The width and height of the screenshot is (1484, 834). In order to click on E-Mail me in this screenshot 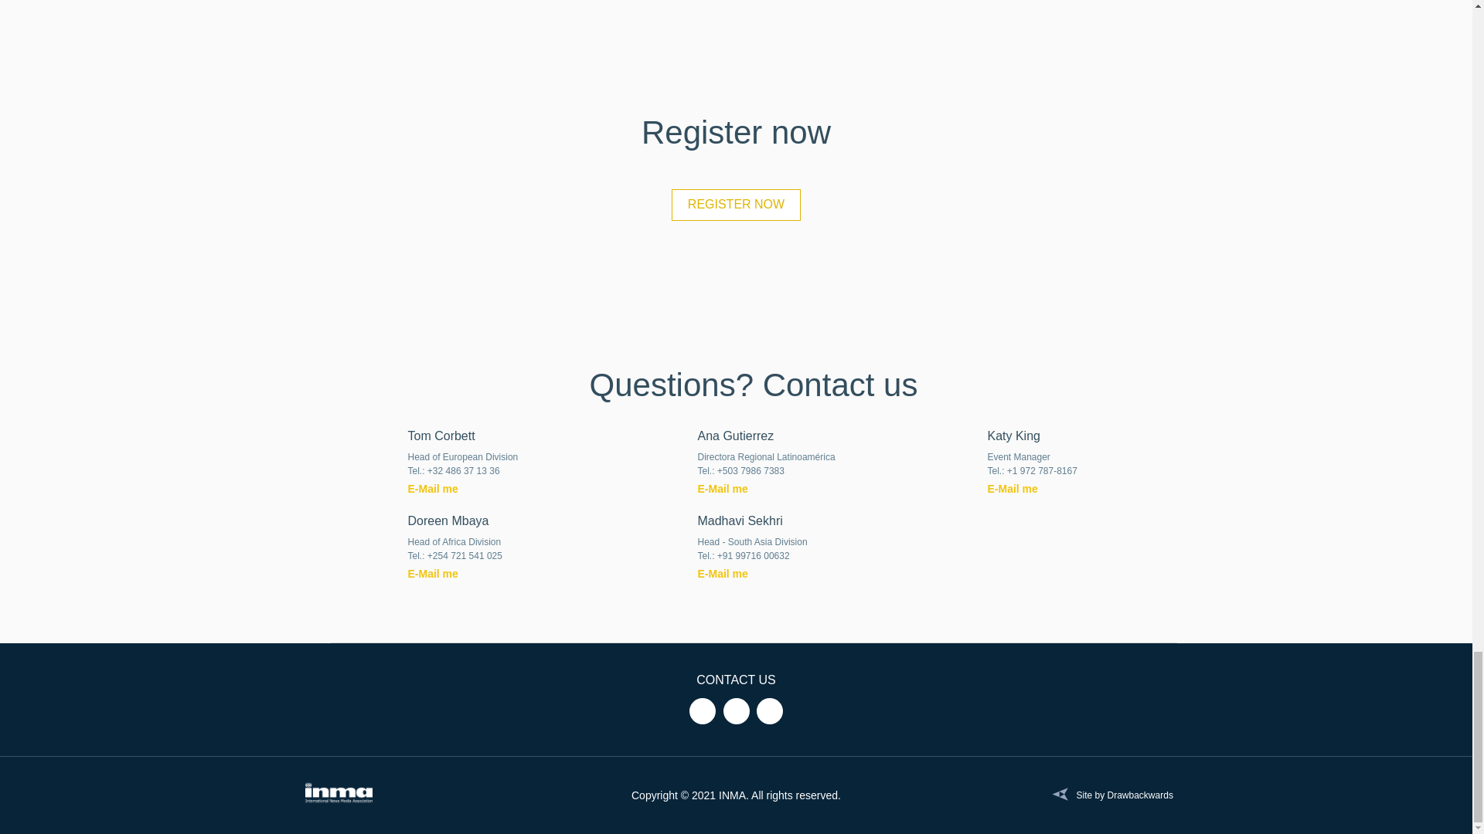, I will do `click(732, 490)`.